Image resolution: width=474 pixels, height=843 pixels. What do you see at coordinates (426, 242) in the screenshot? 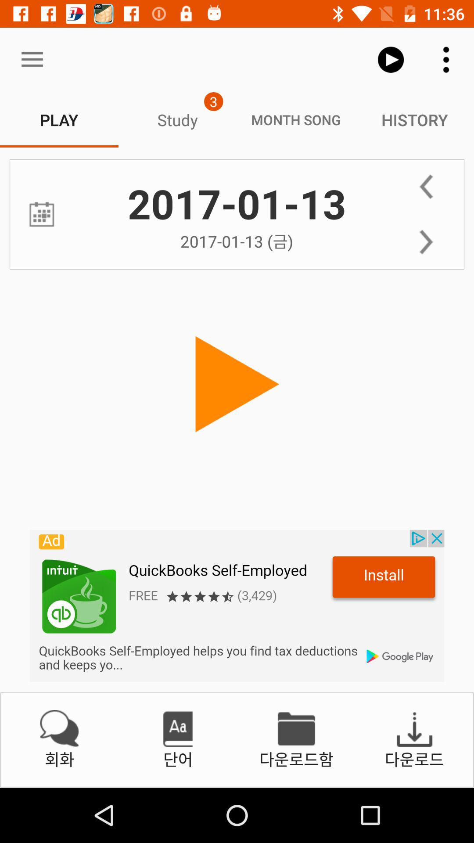
I see `go to next item` at bounding box center [426, 242].